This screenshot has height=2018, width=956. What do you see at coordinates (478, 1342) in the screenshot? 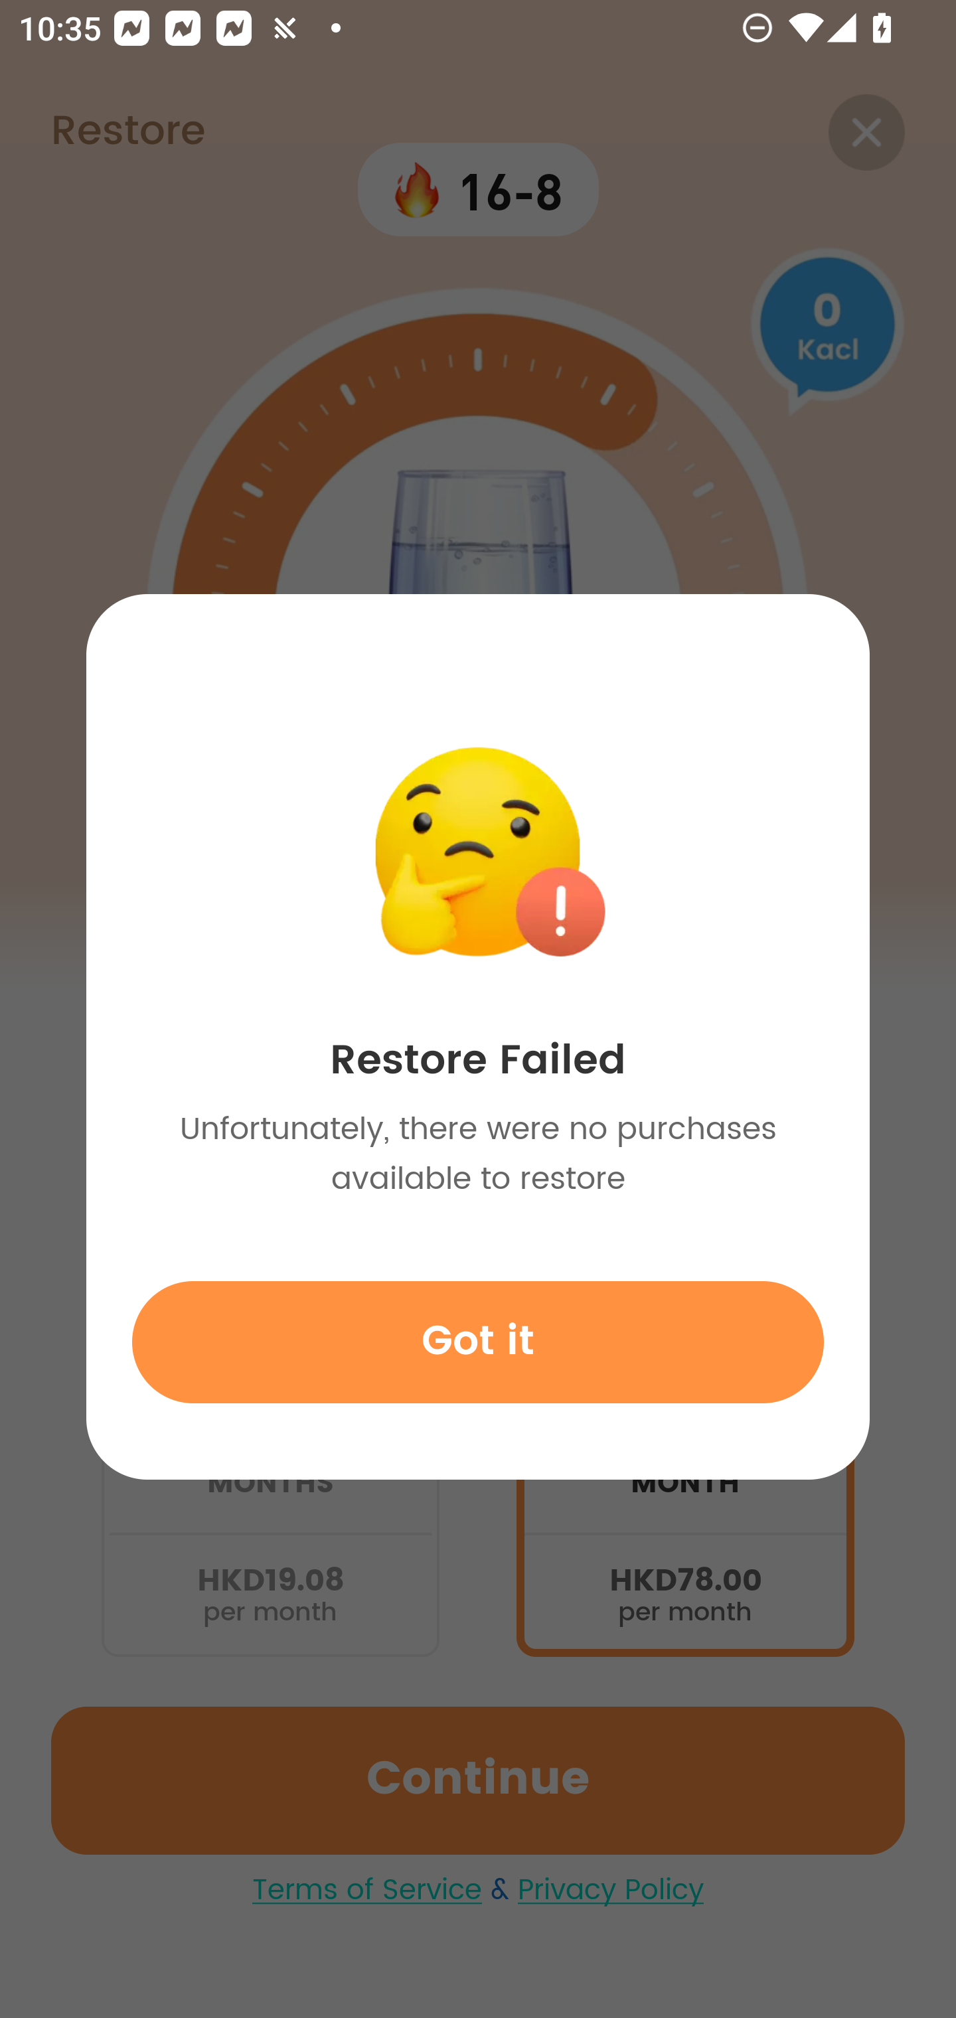
I see `Got it` at bounding box center [478, 1342].